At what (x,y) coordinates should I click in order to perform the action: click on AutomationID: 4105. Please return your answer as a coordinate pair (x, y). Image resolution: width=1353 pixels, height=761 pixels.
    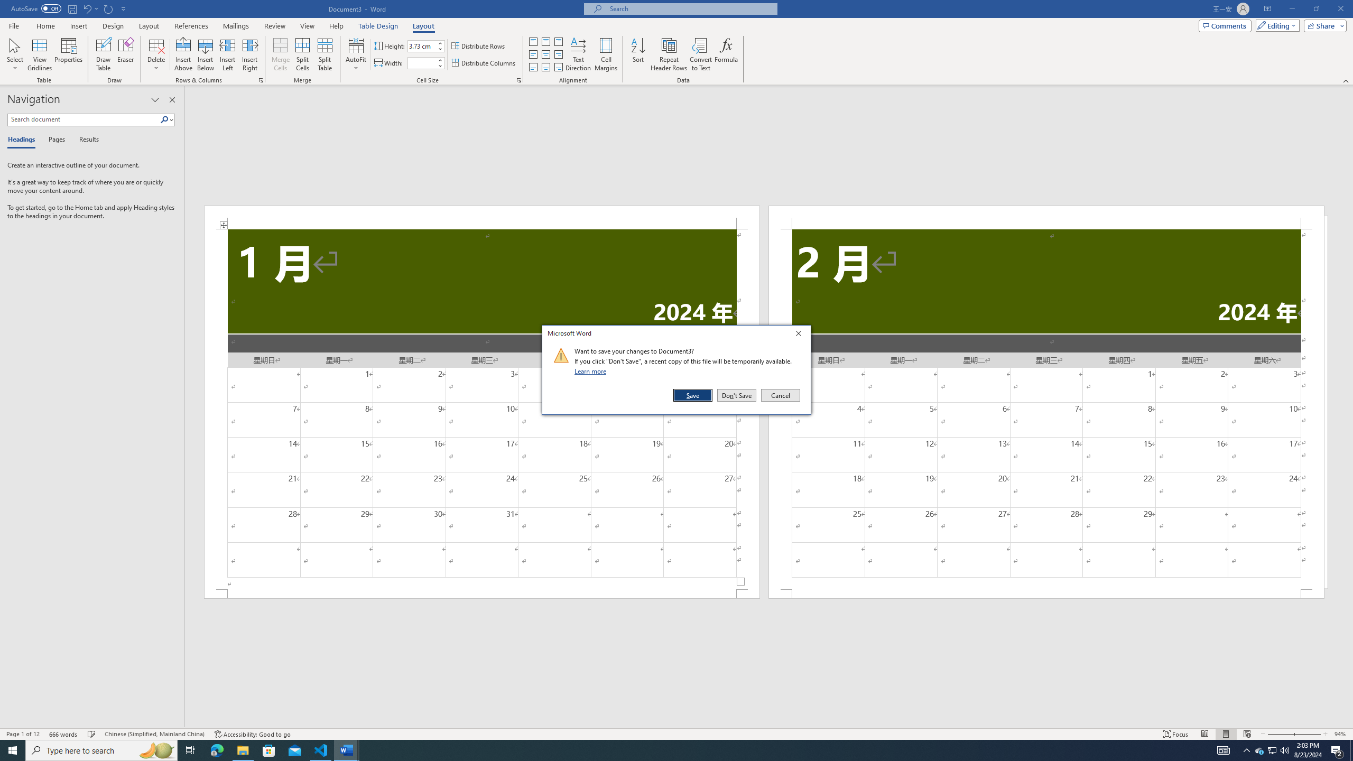
    Looking at the image, I should click on (1224, 750).